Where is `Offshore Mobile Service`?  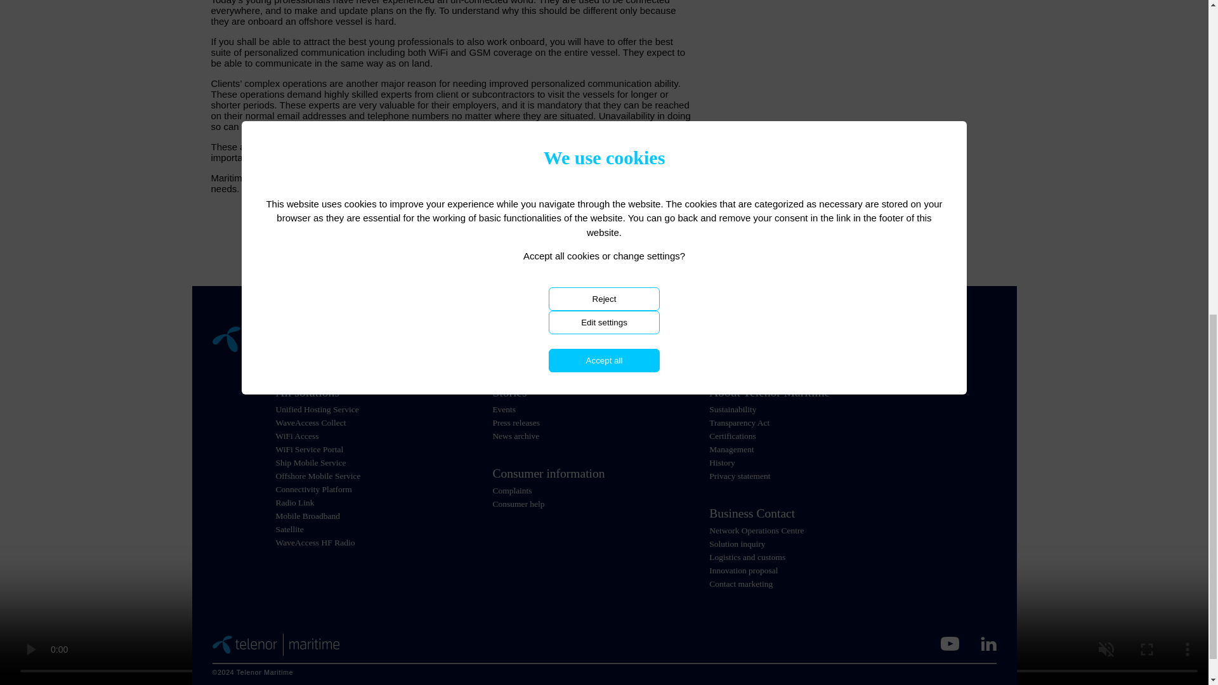 Offshore Mobile Service is located at coordinates (317, 476).